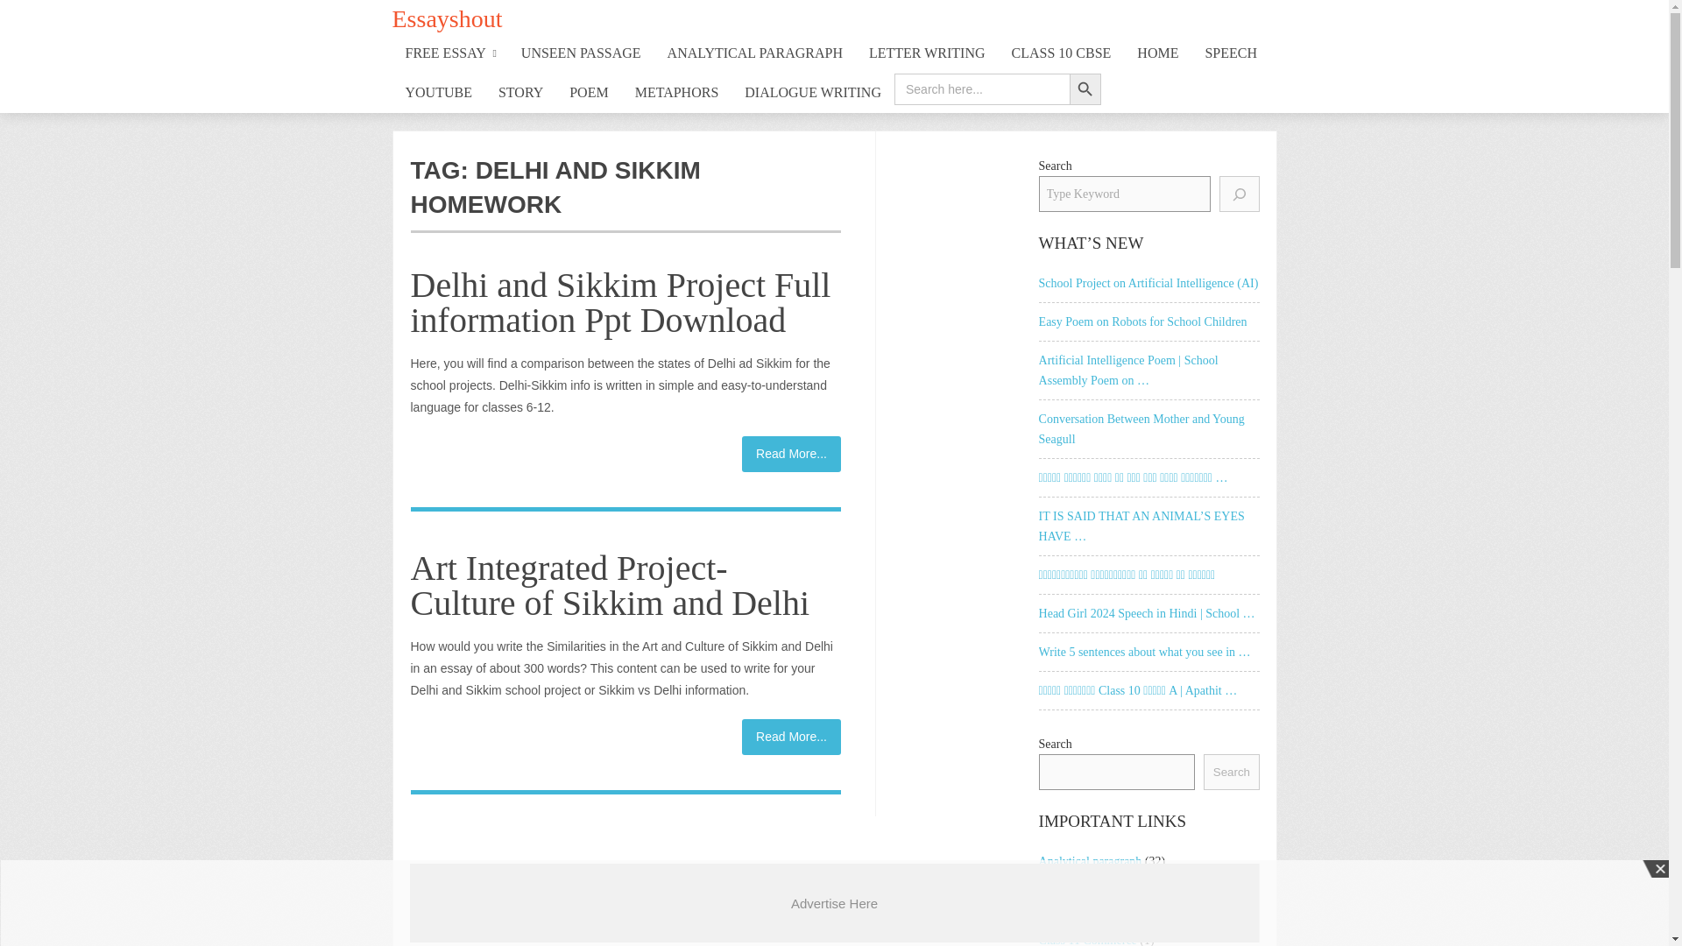 Image resolution: width=1682 pixels, height=946 pixels. Describe the element at coordinates (1149, 322) in the screenshot. I see `Easy Poem on Robots for School Children` at that location.